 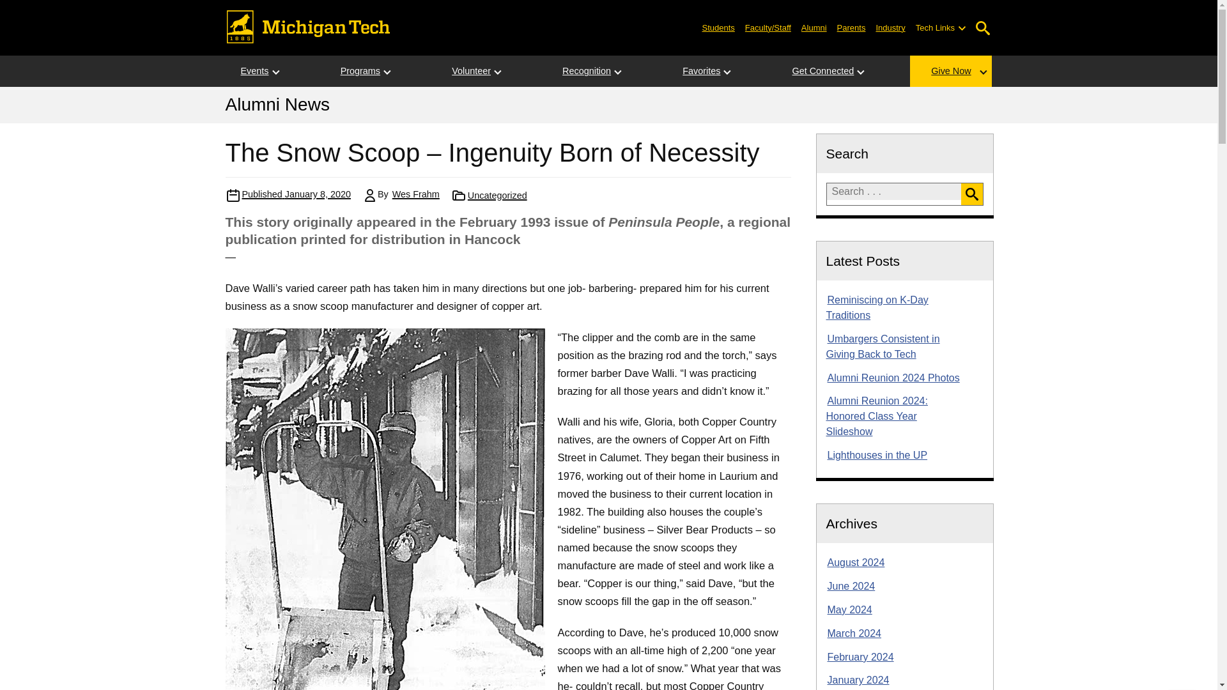 I want to click on Students, so click(x=718, y=27).